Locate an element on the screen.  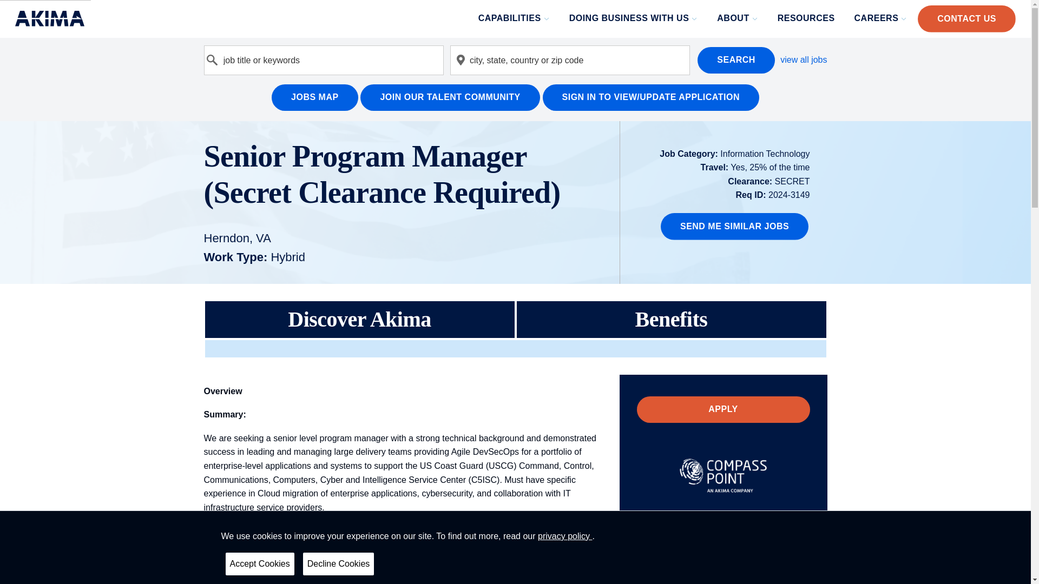
Discover Akima is located at coordinates (359, 320).